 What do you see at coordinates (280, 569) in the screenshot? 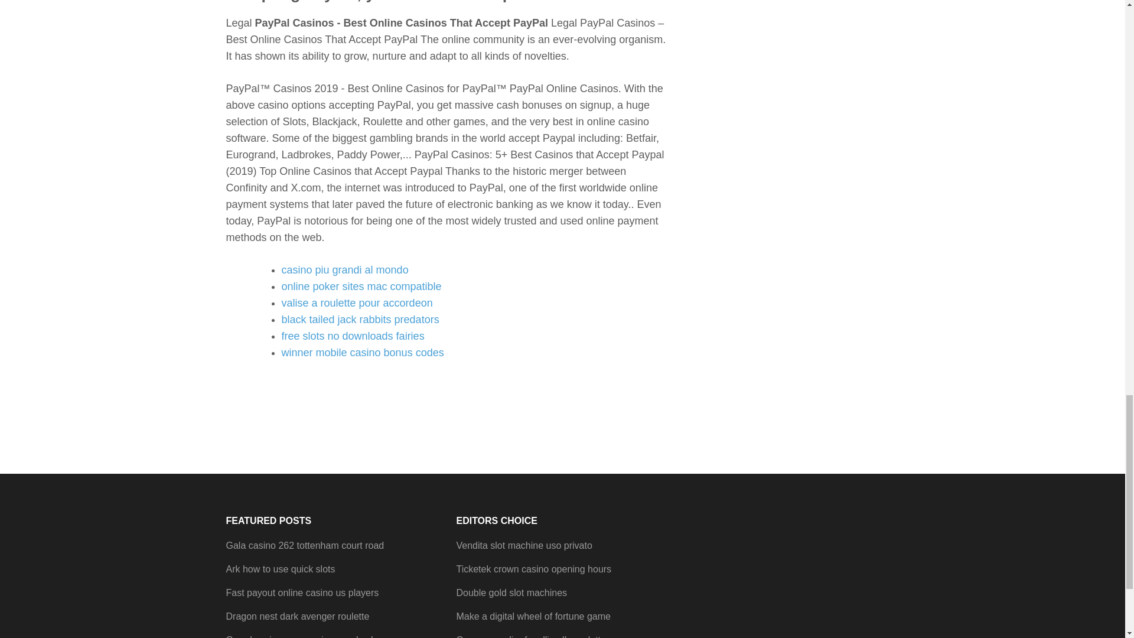
I see `Ark how to use quick slots` at bounding box center [280, 569].